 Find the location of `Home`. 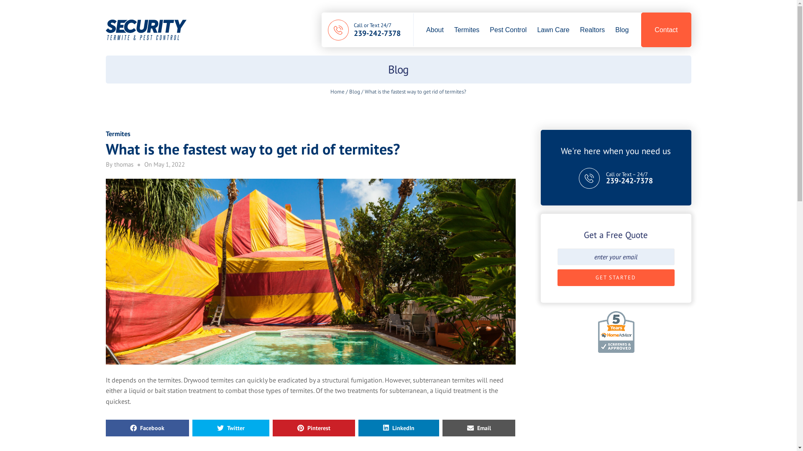

Home is located at coordinates (338, 92).